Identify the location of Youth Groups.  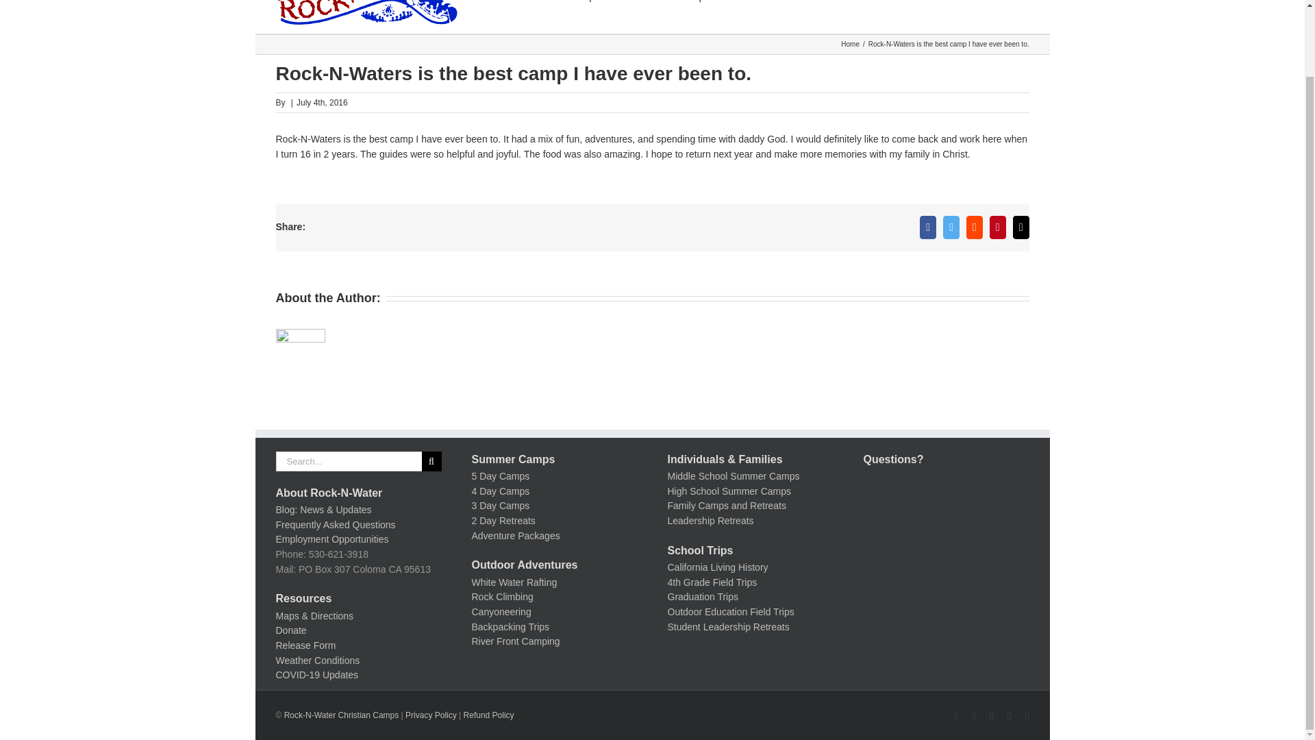
(567, 16).